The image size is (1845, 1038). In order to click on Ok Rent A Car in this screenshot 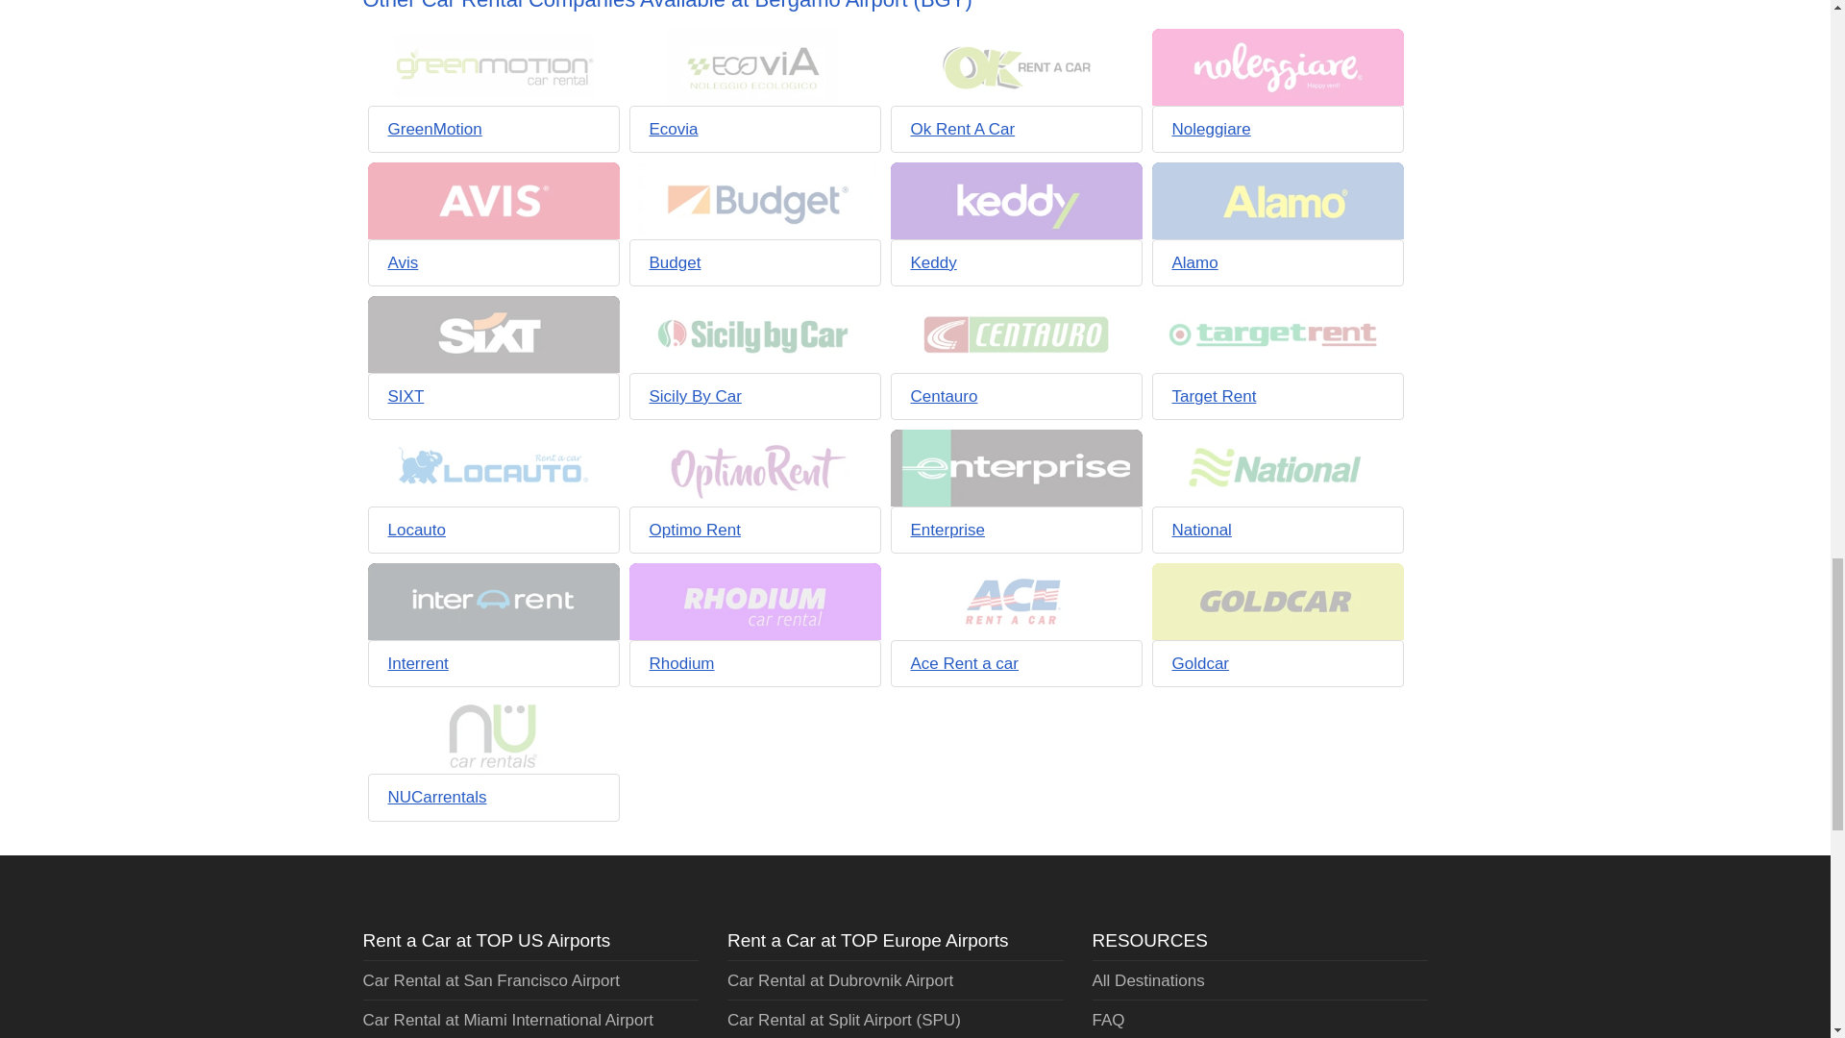, I will do `click(963, 128)`.